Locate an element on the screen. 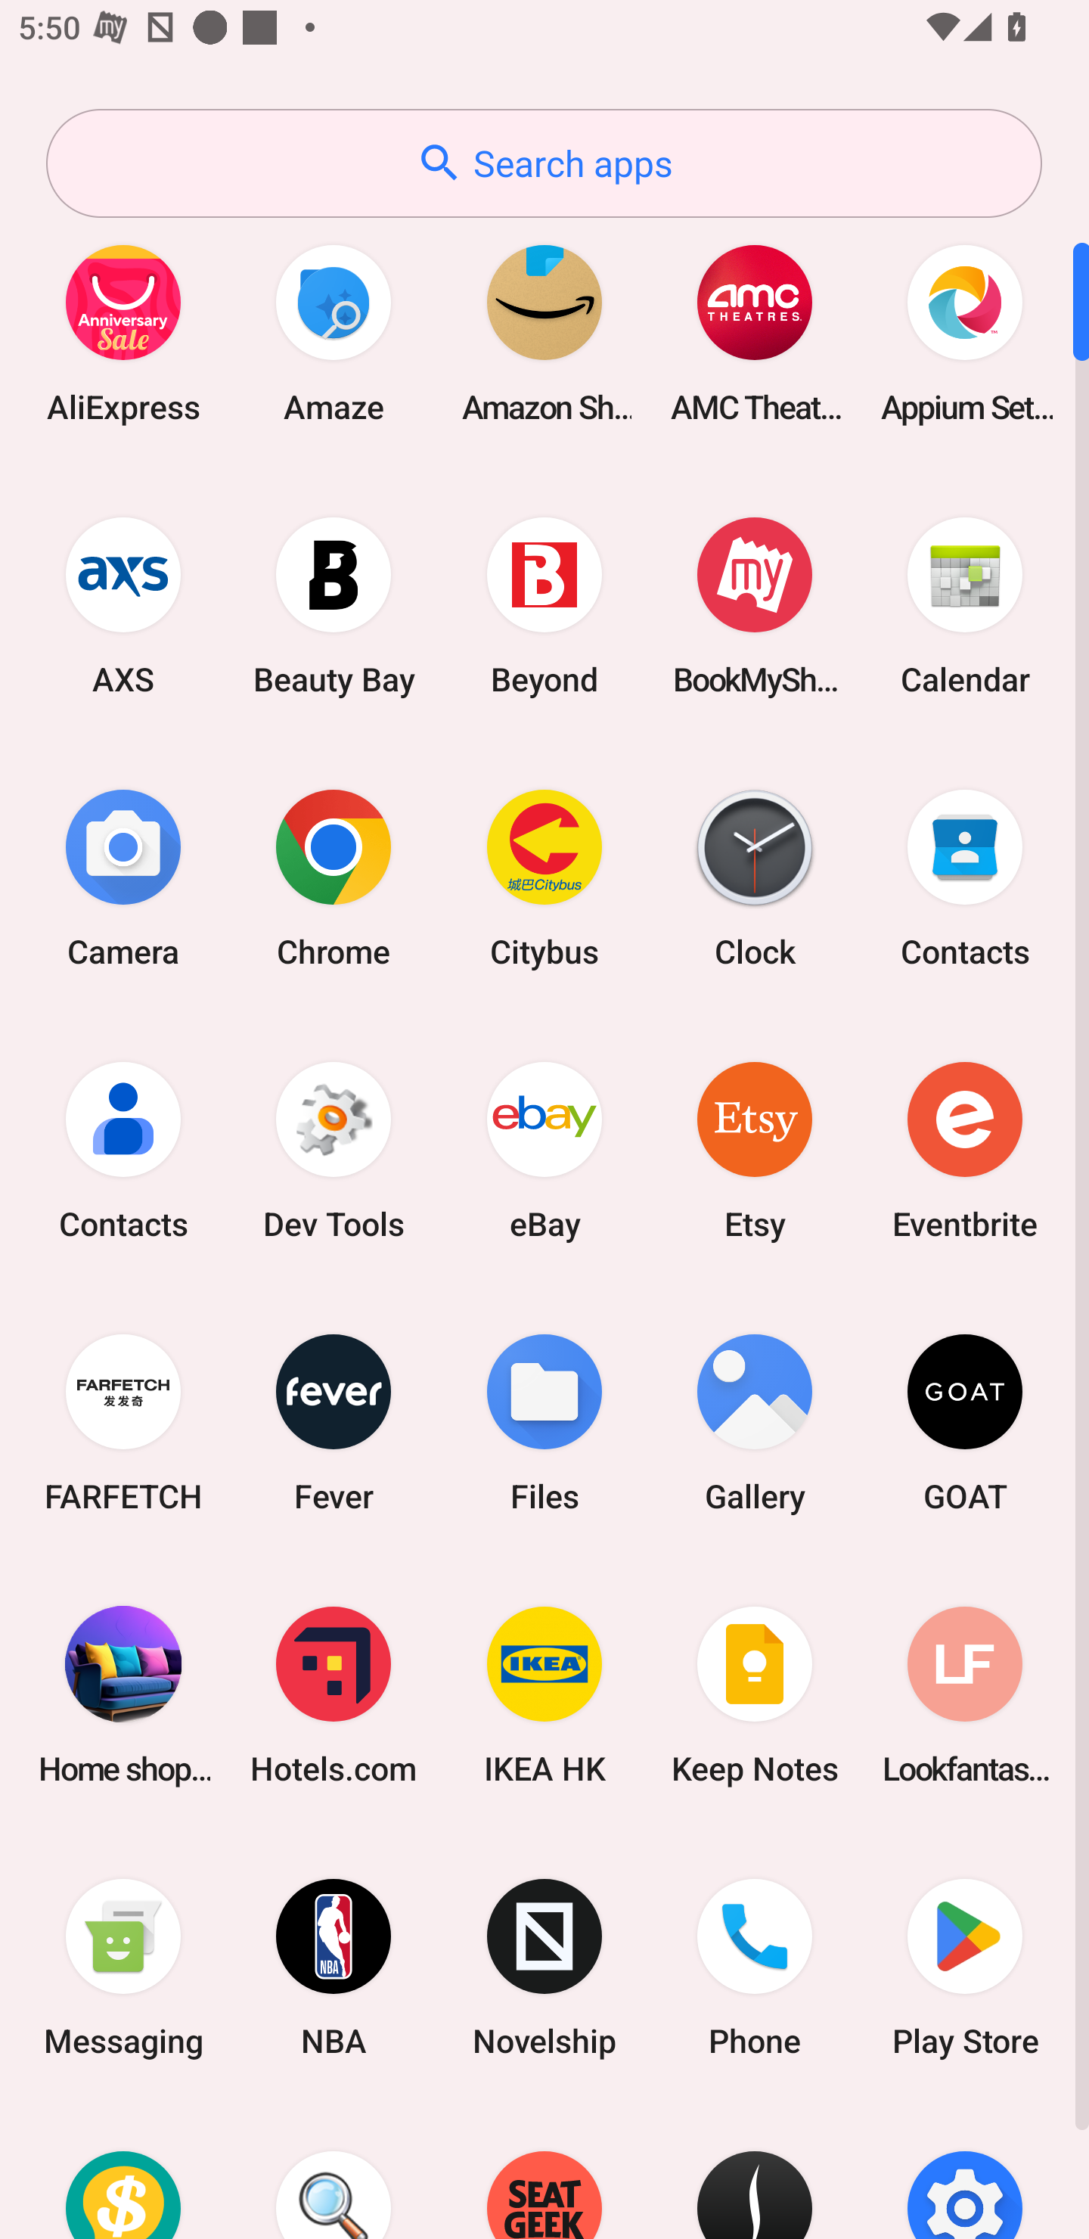  Amazon Shopping is located at coordinates (544, 333).